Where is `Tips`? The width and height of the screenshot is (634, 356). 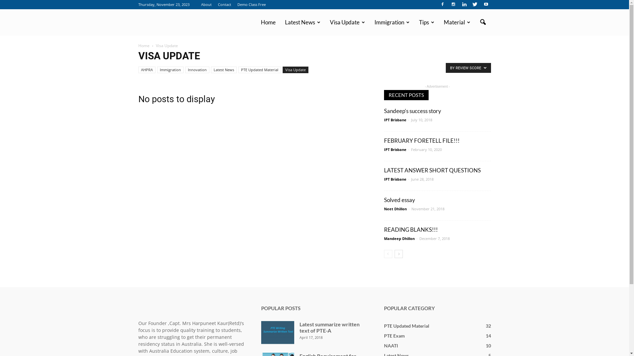
Tips is located at coordinates (427, 22).